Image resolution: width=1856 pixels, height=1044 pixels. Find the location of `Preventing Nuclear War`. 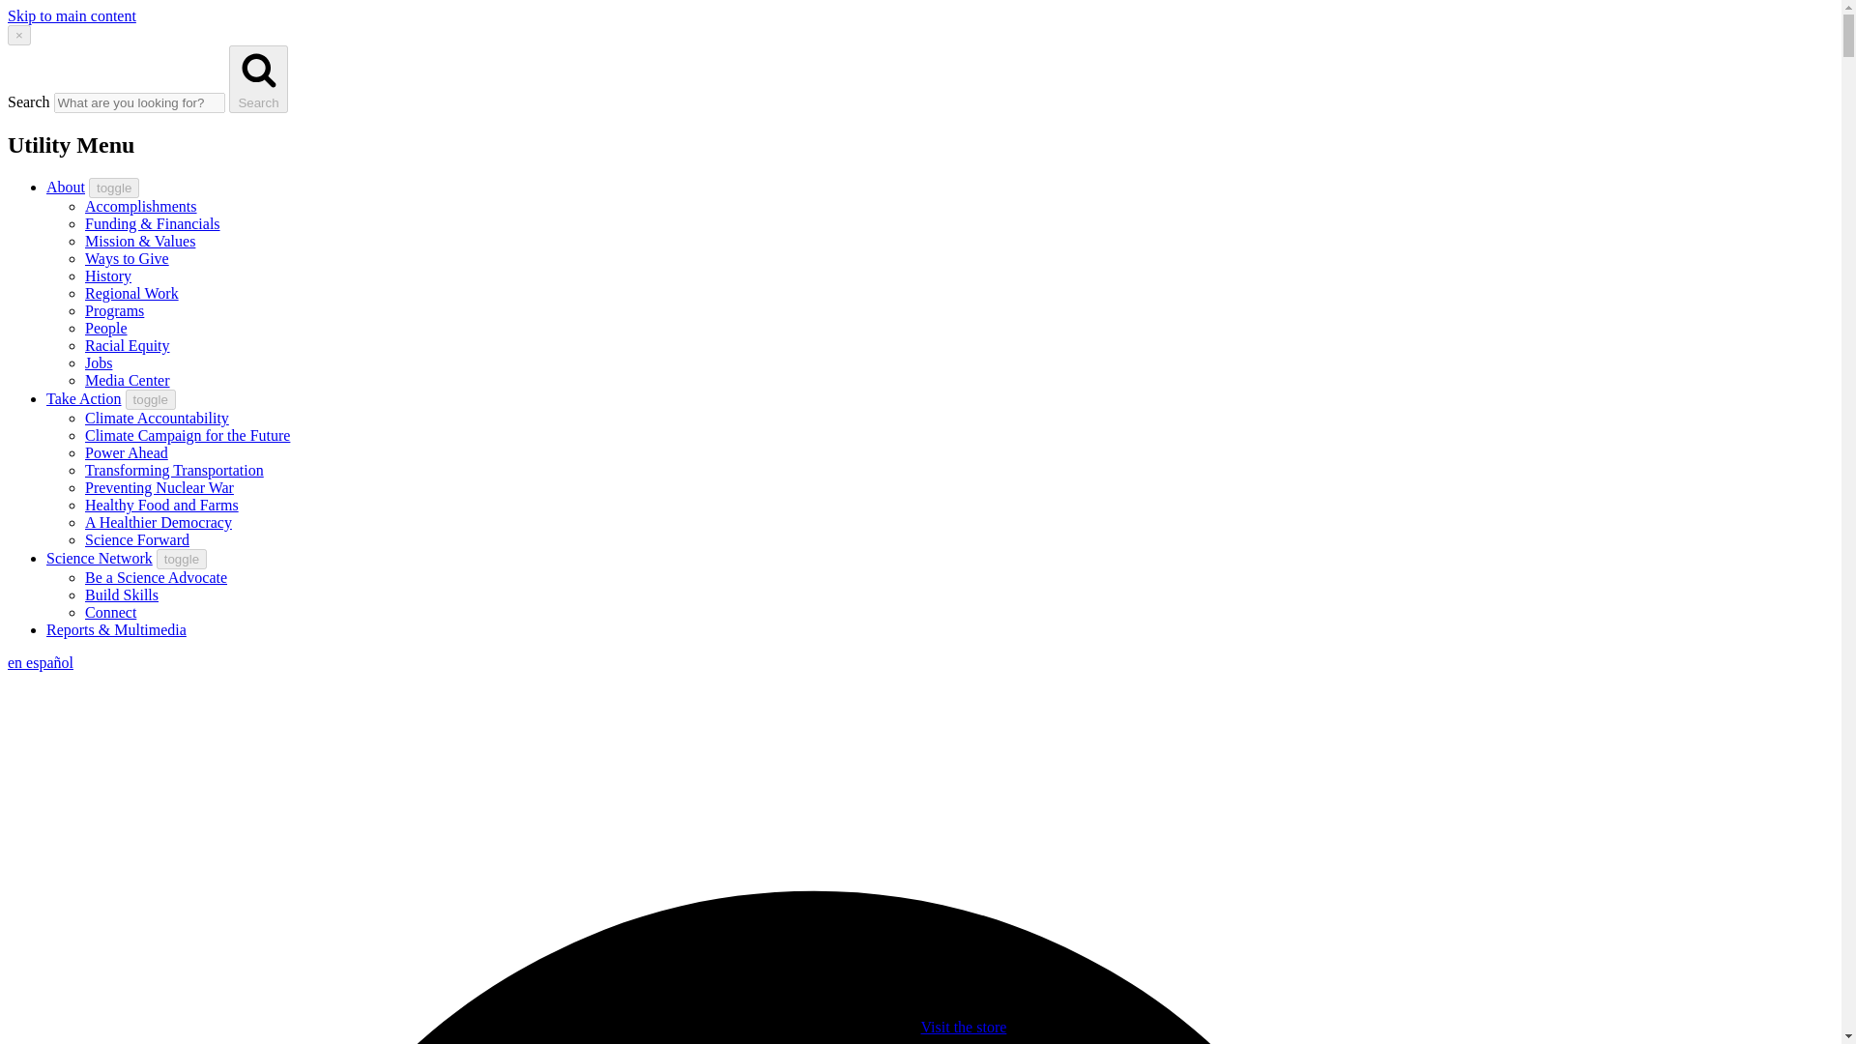

Preventing Nuclear War is located at coordinates (159, 487).